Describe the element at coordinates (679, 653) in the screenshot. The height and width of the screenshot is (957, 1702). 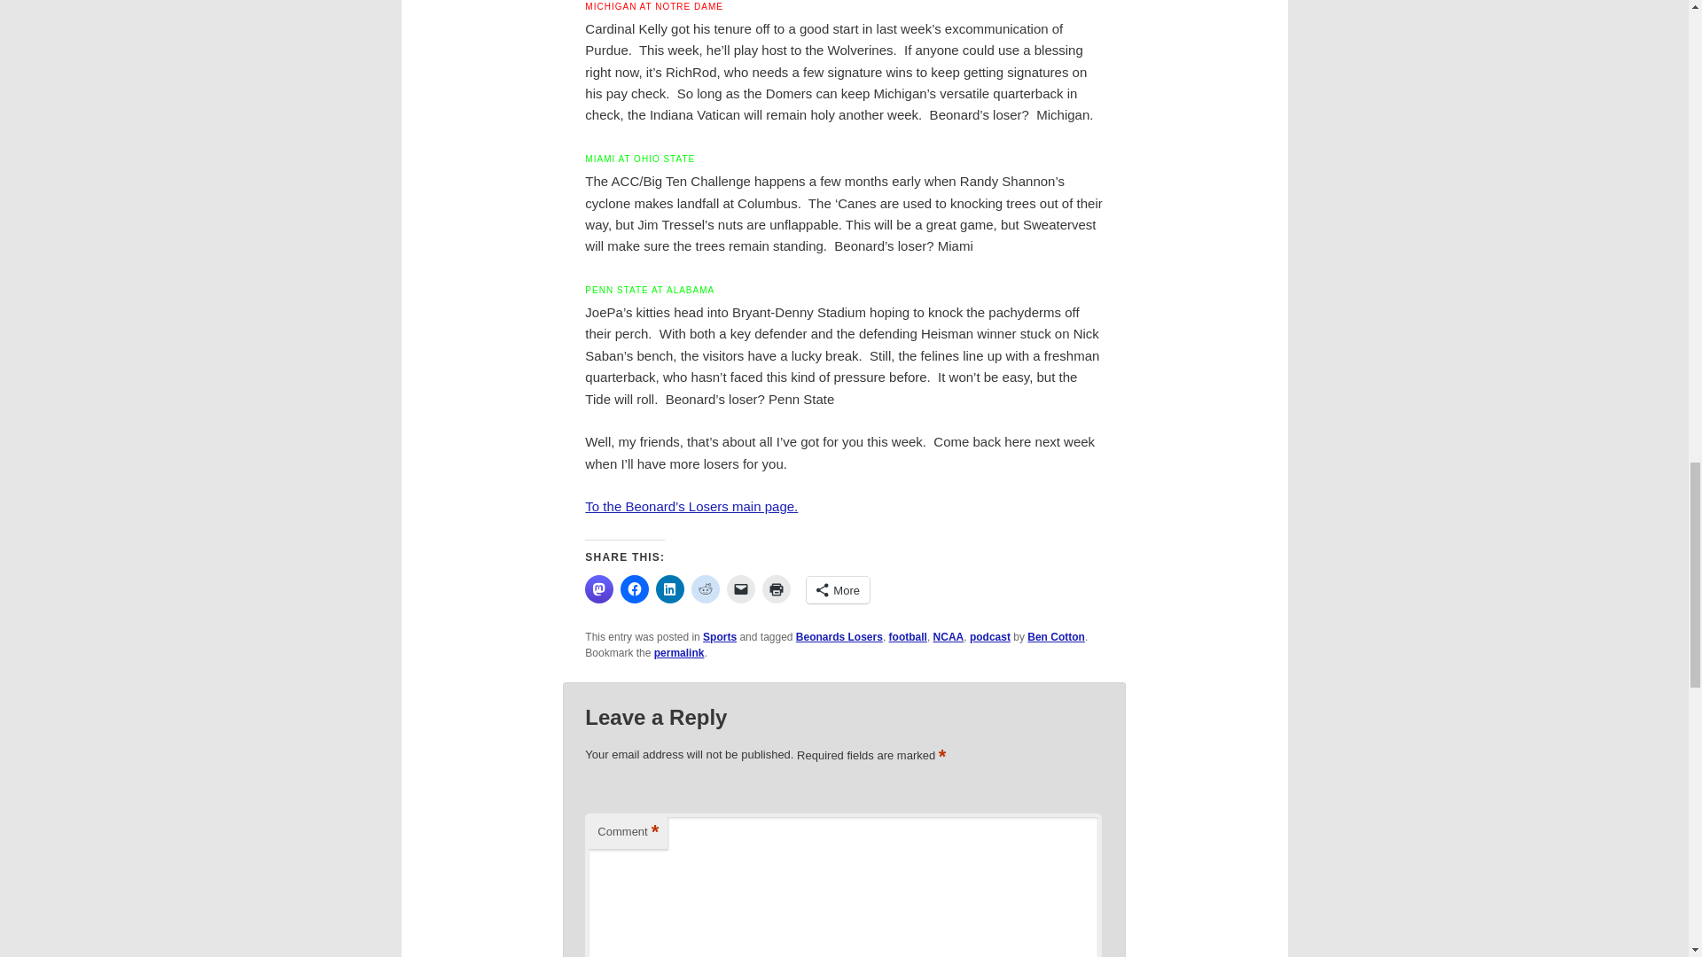
I see `permalink` at that location.